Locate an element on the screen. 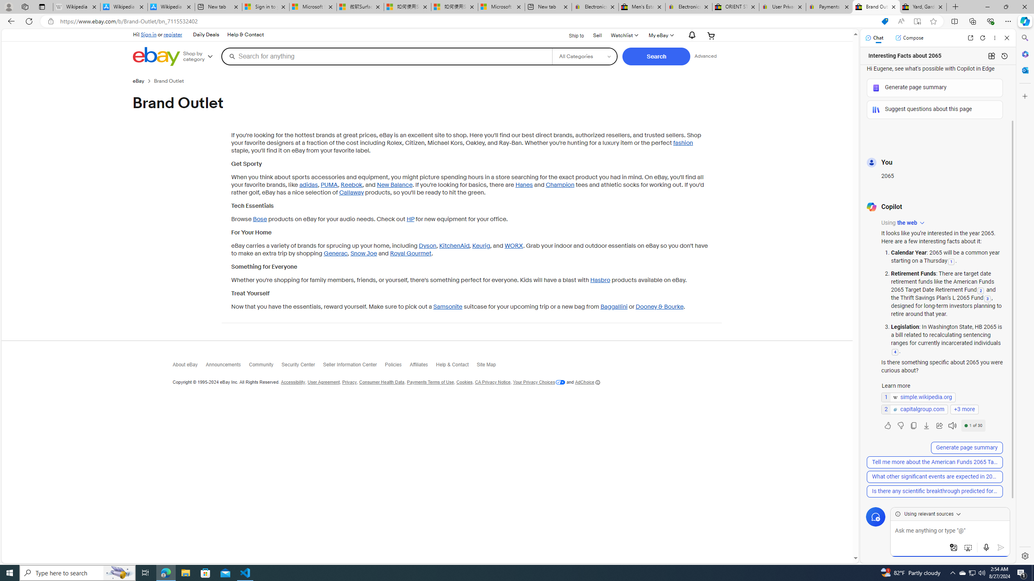 This screenshot has height=581, width=1034. CA Privacy Notice is located at coordinates (493, 382).